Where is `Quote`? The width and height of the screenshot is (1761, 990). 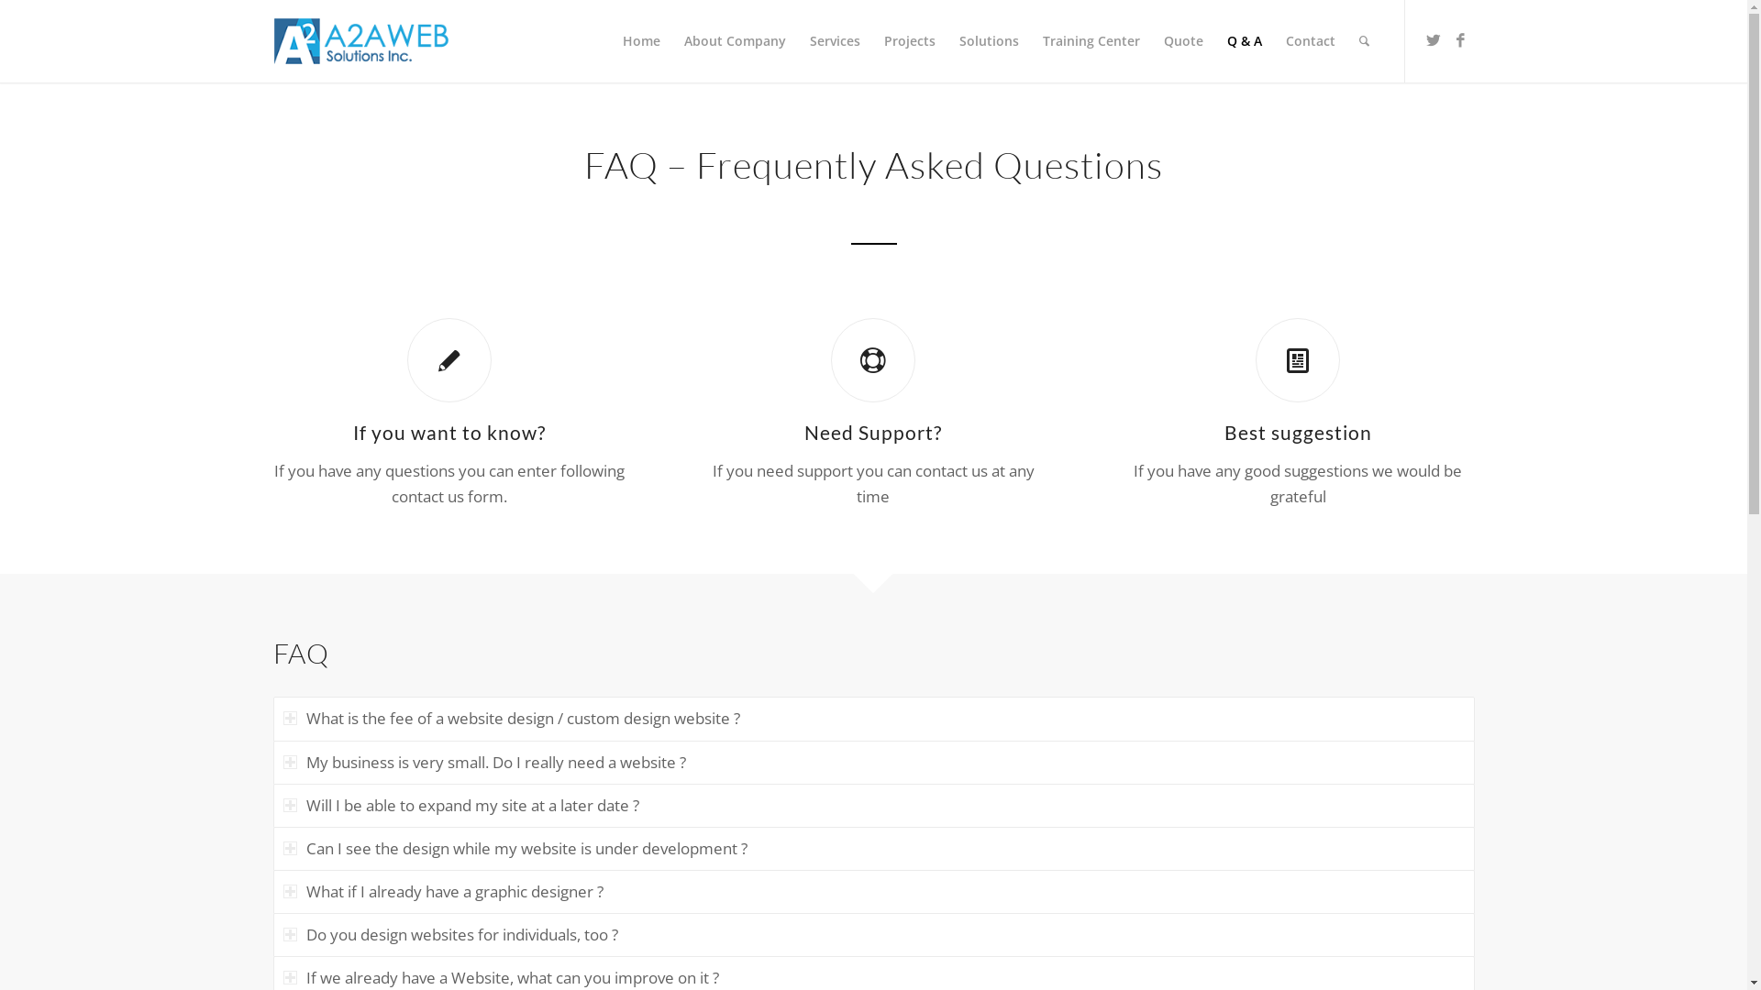 Quote is located at coordinates (1183, 41).